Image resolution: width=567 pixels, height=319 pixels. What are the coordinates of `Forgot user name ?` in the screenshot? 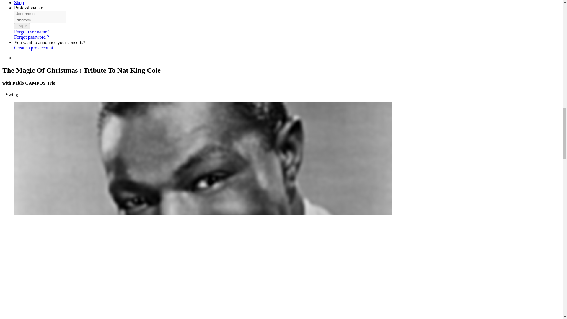 It's located at (32, 32).